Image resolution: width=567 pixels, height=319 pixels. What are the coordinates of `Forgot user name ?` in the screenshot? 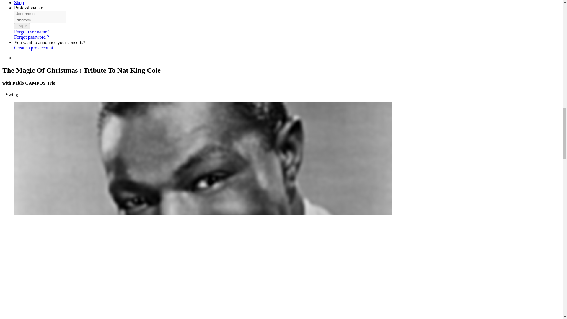 It's located at (32, 32).